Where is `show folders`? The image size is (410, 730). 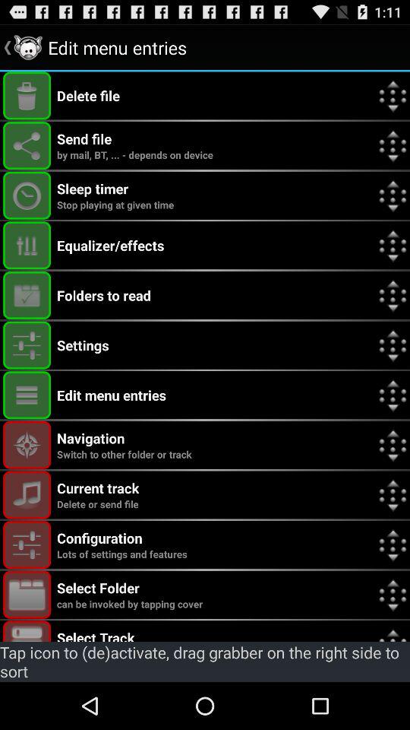 show folders is located at coordinates (27, 295).